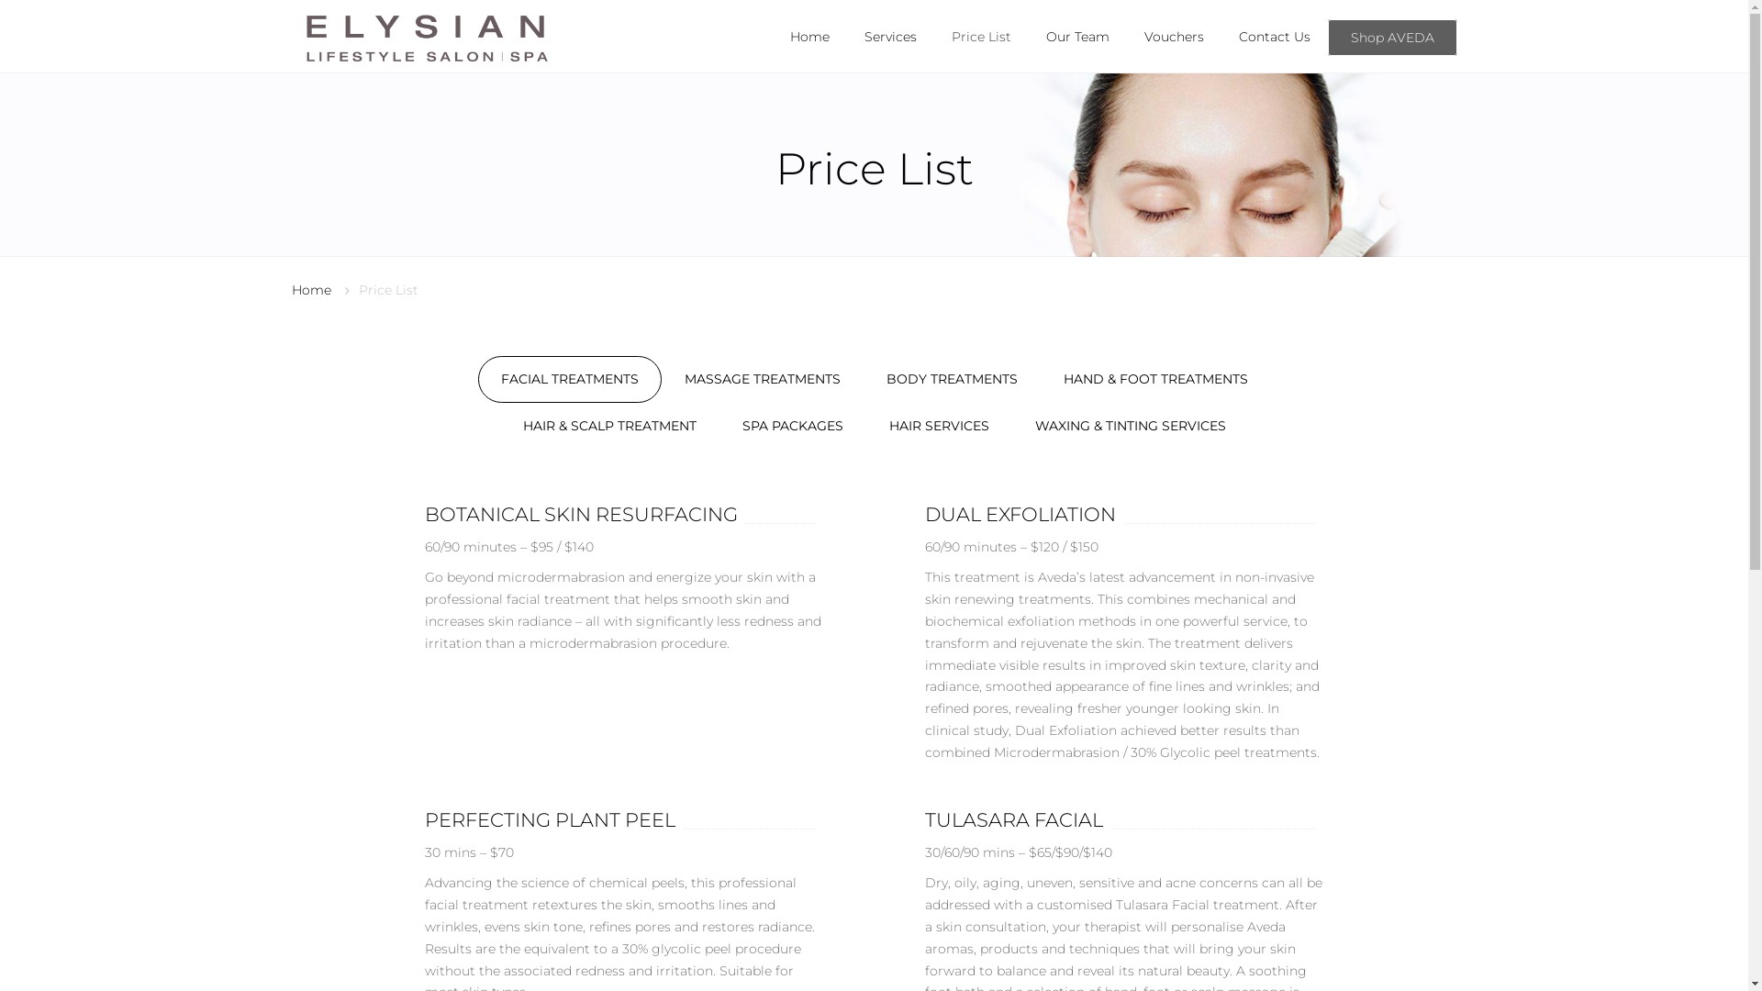 The height and width of the screenshot is (991, 1762). Describe the element at coordinates (951, 380) in the screenshot. I see `BODY TREATMENTS` at that location.